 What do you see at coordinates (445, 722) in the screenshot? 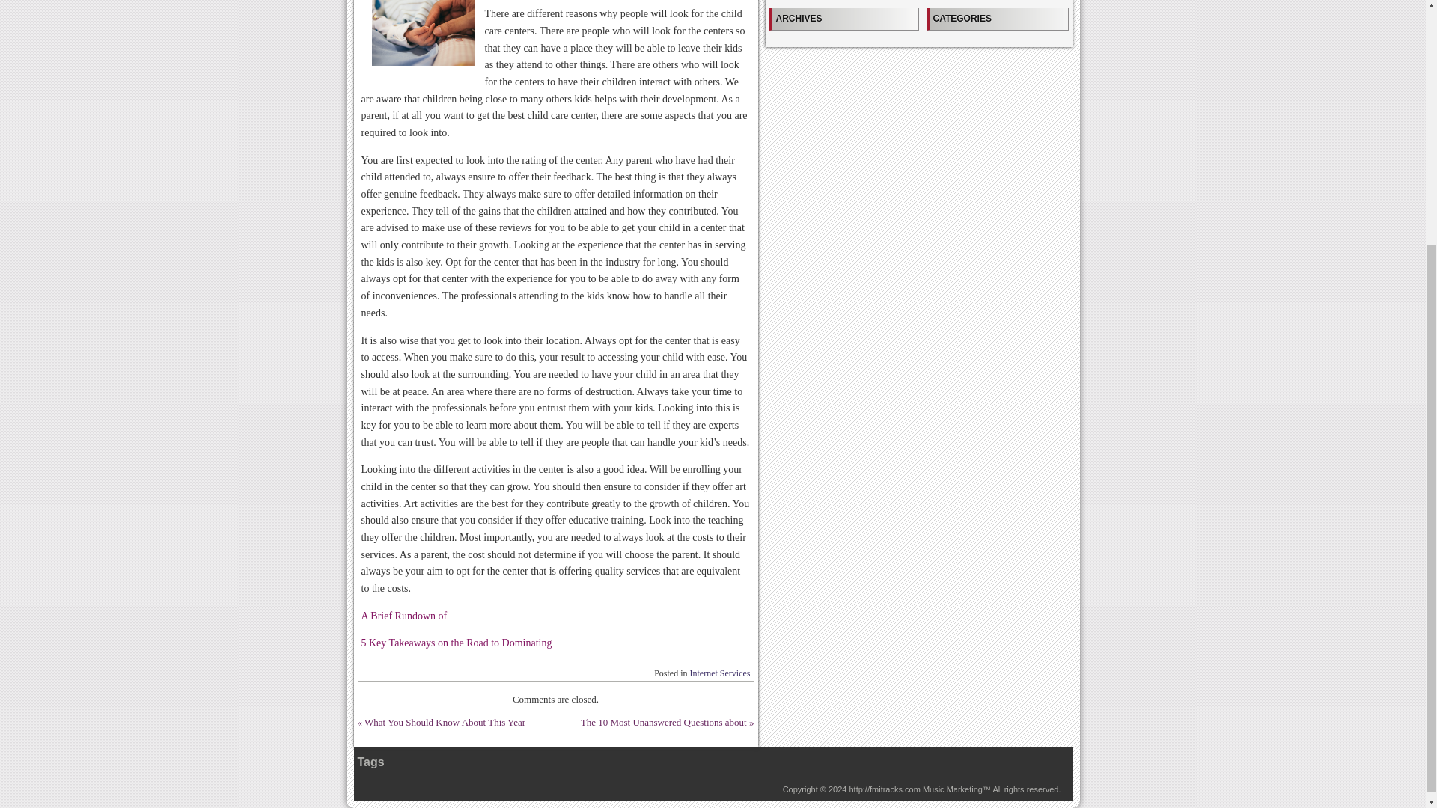
I see `What You Should Know About This Year` at bounding box center [445, 722].